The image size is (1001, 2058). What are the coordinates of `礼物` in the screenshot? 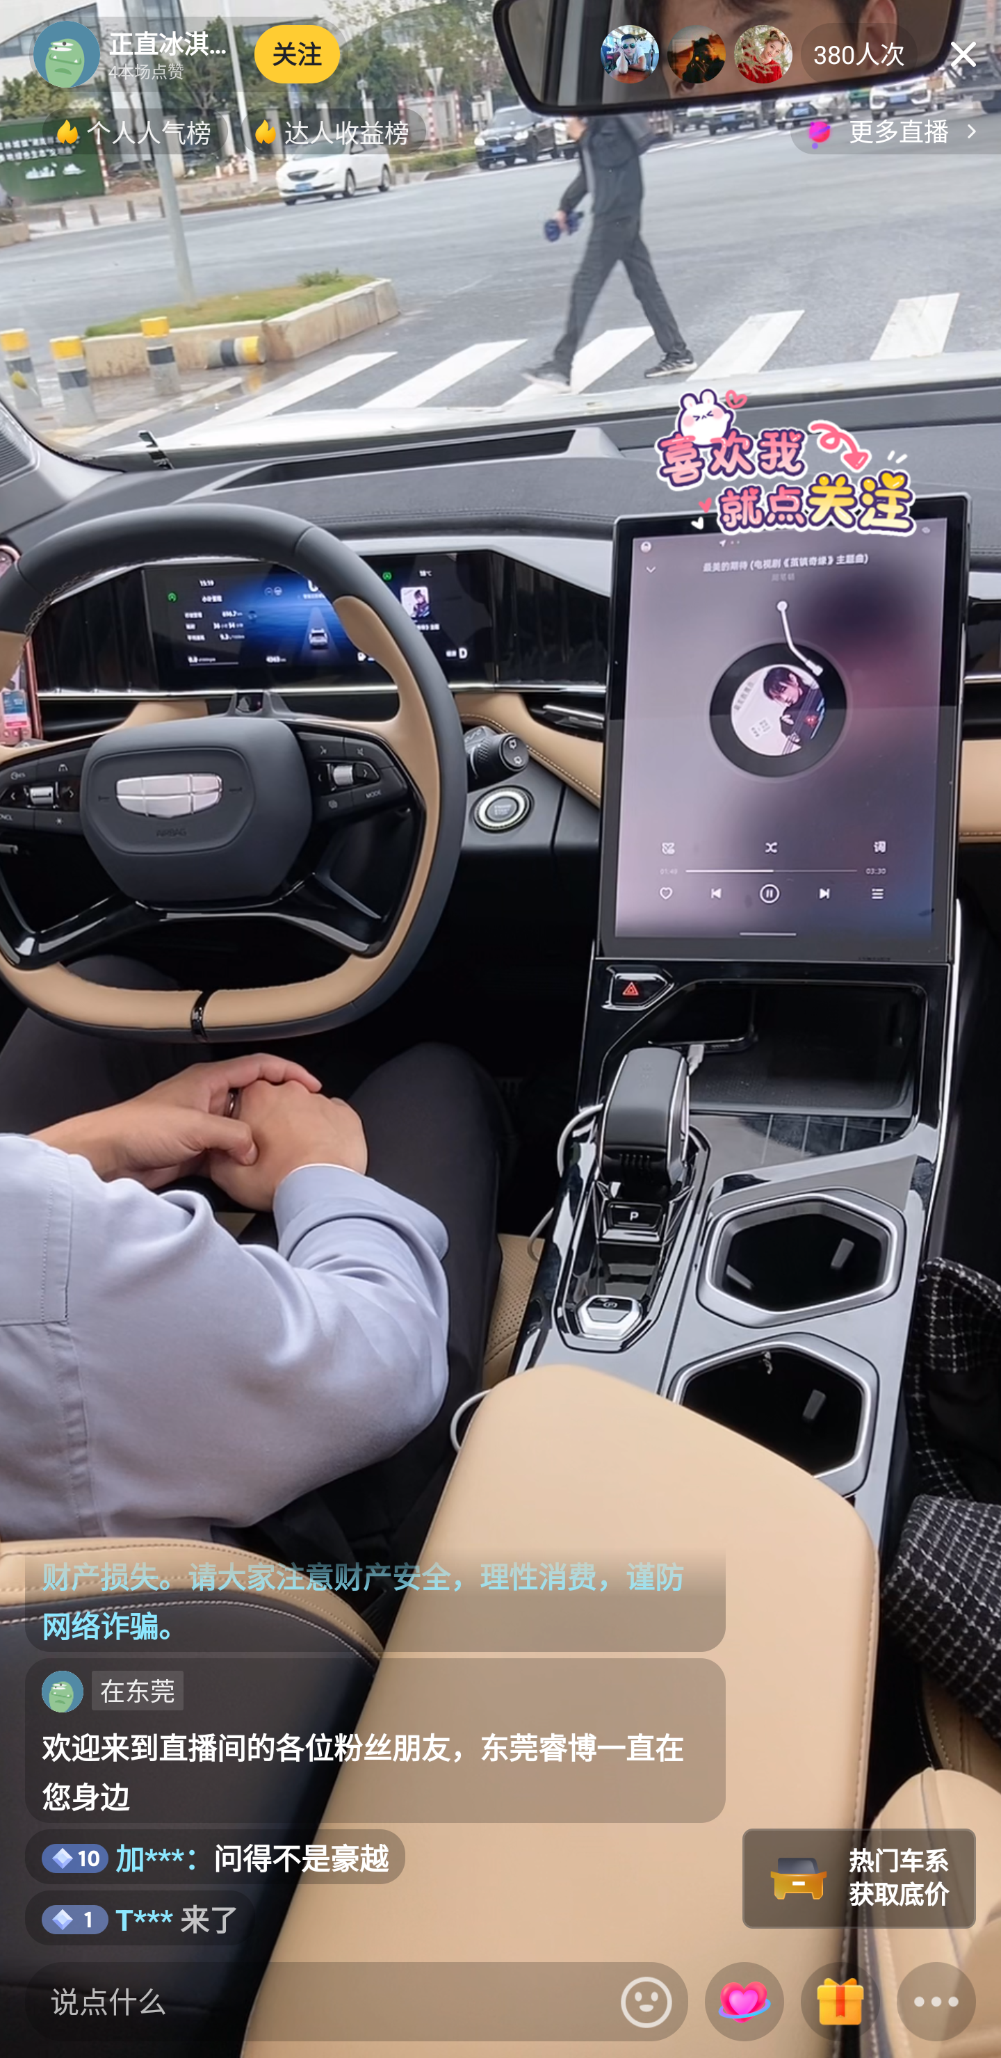 It's located at (840, 2003).